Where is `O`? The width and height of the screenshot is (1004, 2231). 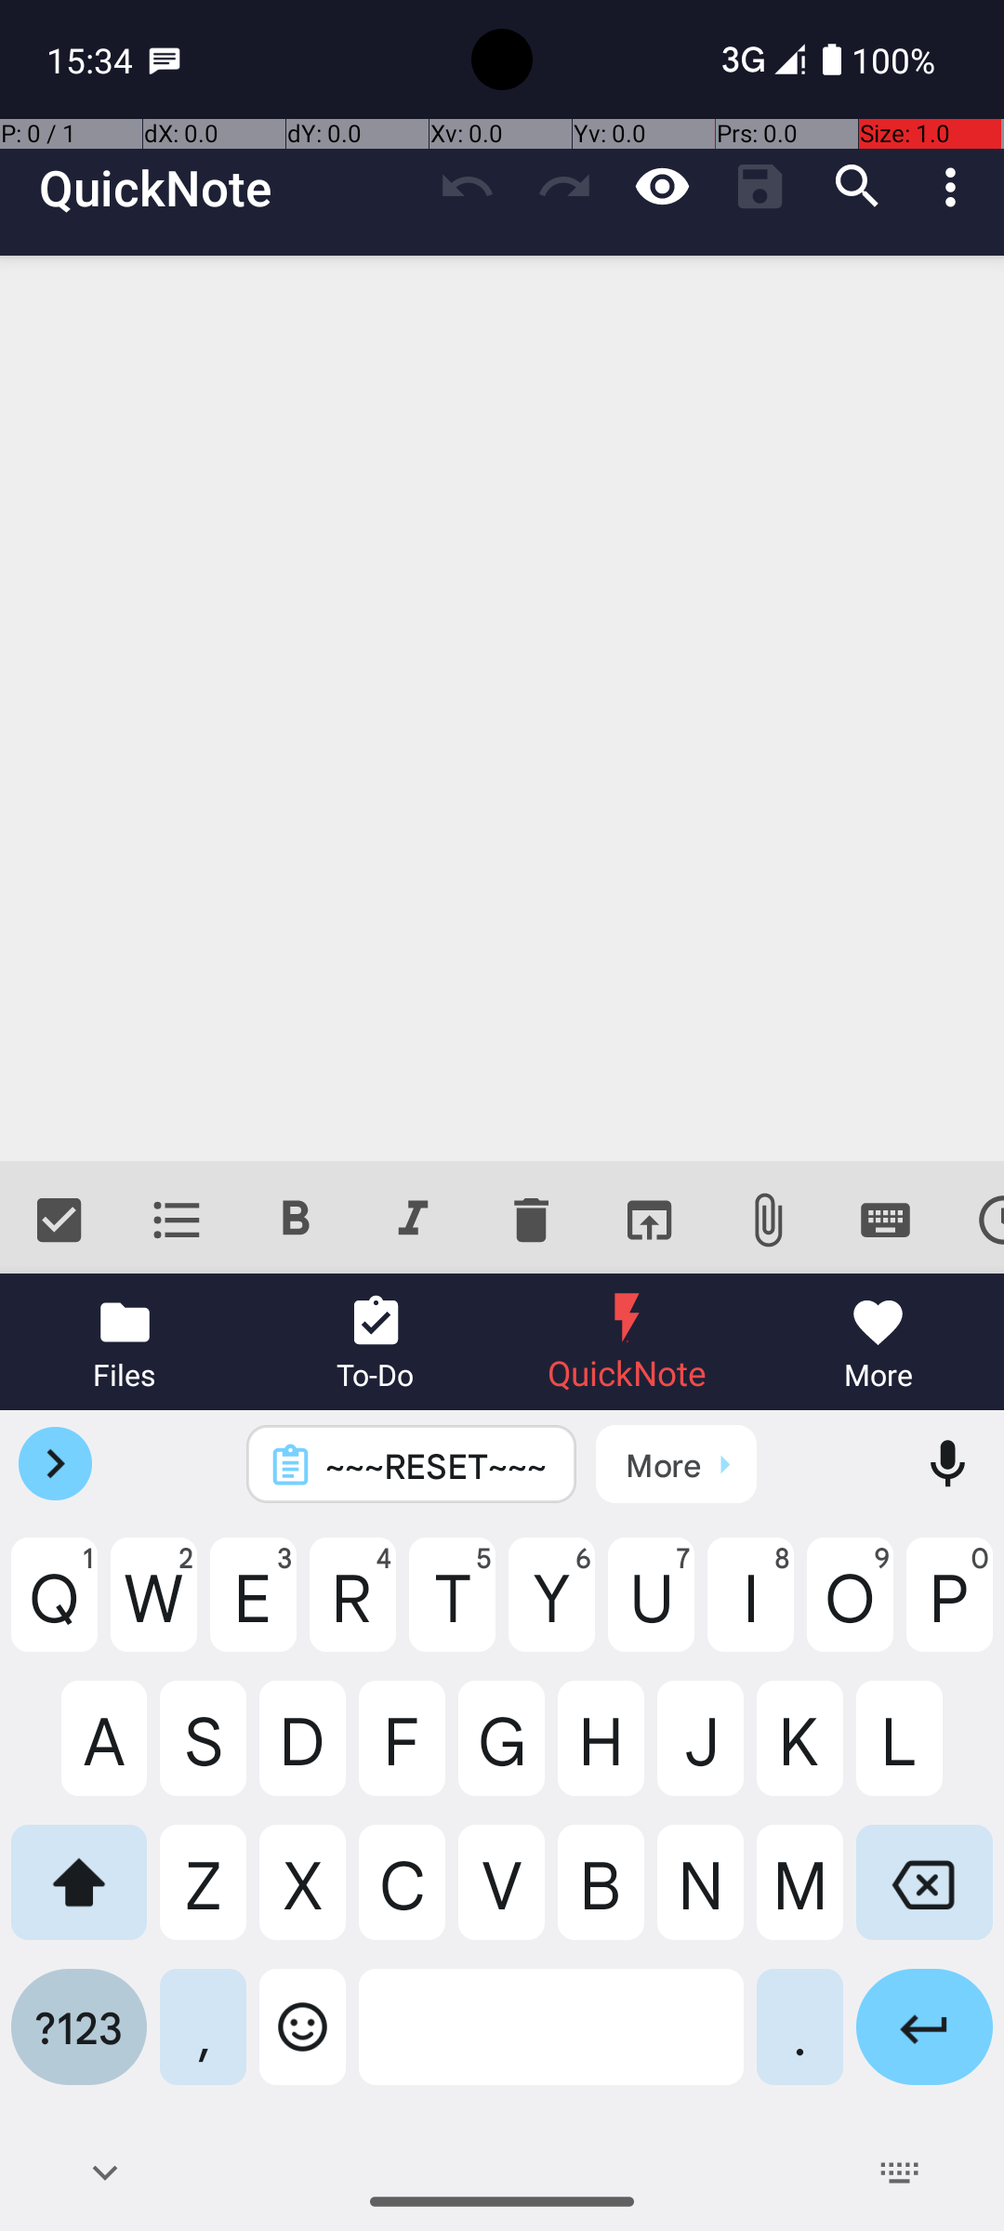
O is located at coordinates (850, 1609).